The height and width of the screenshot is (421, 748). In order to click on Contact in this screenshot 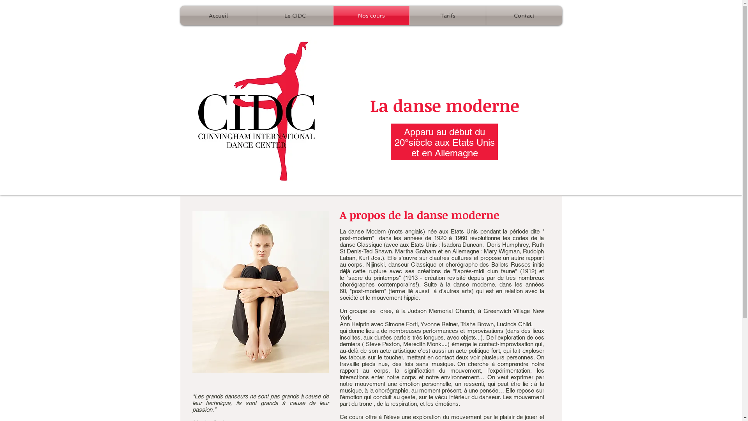, I will do `click(524, 16)`.